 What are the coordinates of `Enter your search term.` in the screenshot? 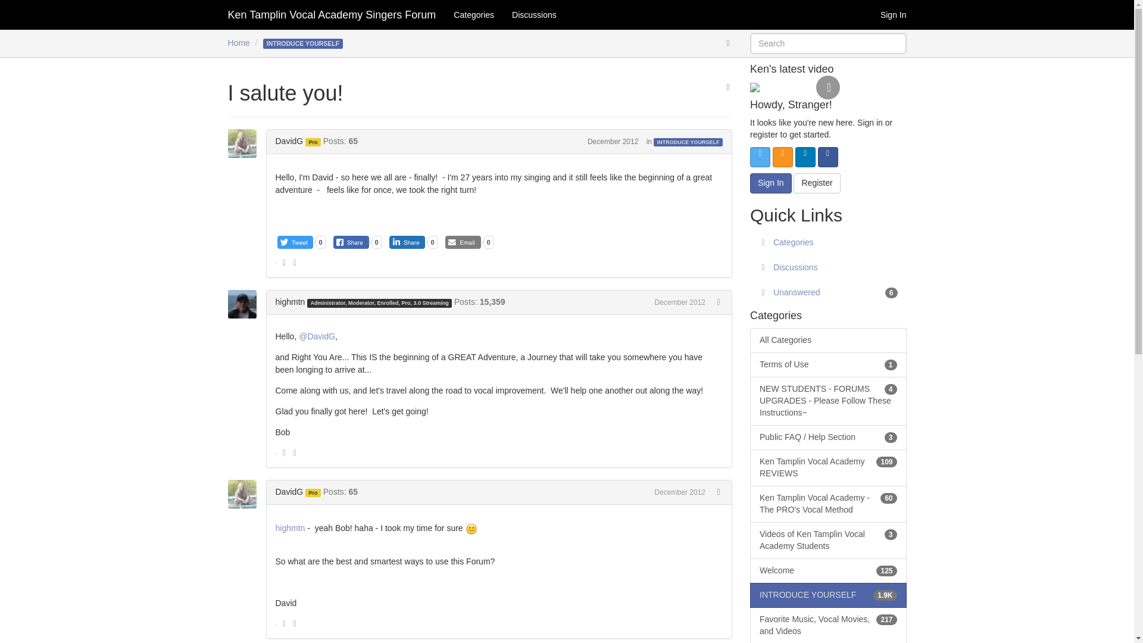 It's located at (829, 43).